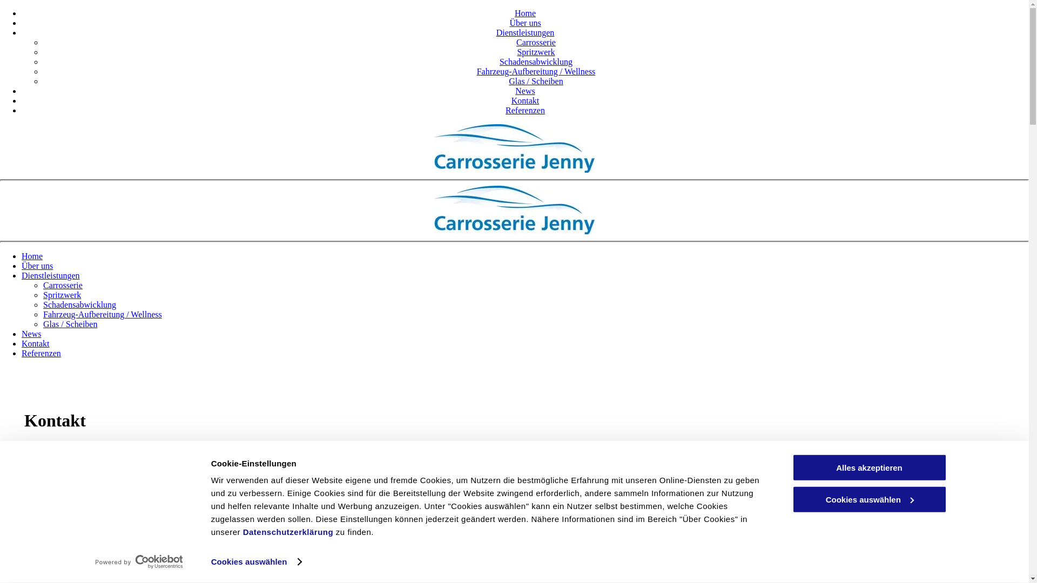  Describe the element at coordinates (36, 343) in the screenshot. I see `Kontakt` at that location.